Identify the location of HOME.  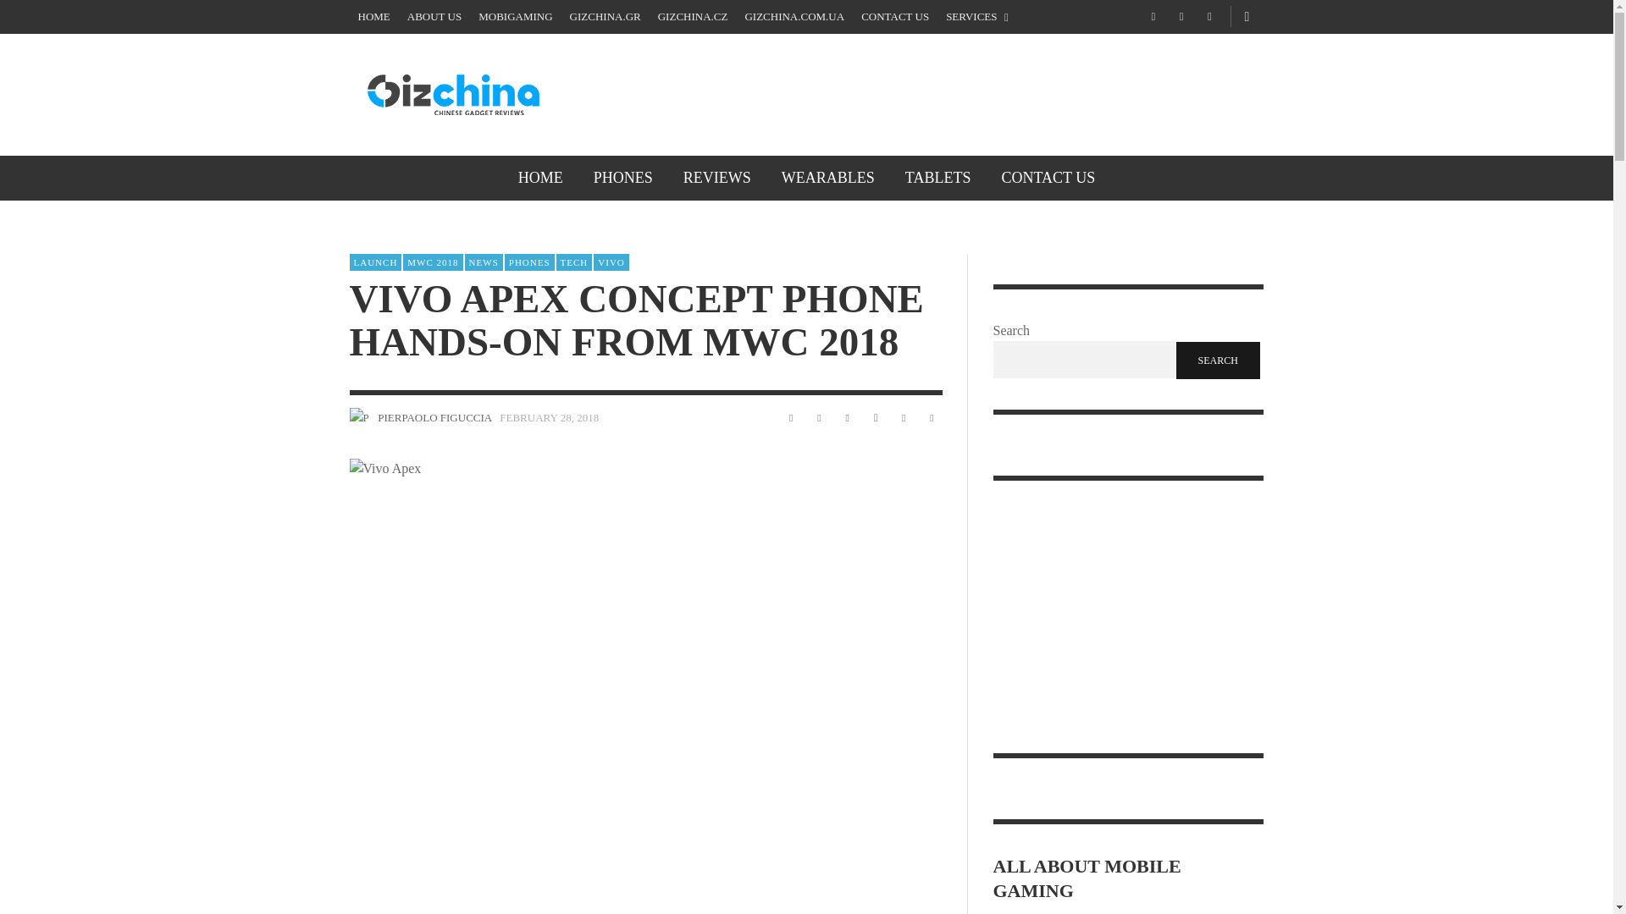
(373, 17).